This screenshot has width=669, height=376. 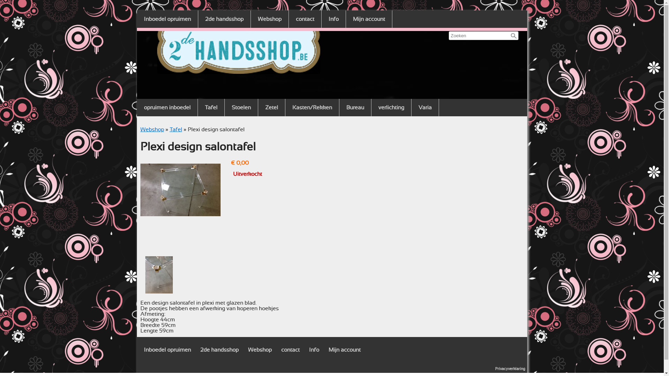 I want to click on Stoelen, so click(x=241, y=108).